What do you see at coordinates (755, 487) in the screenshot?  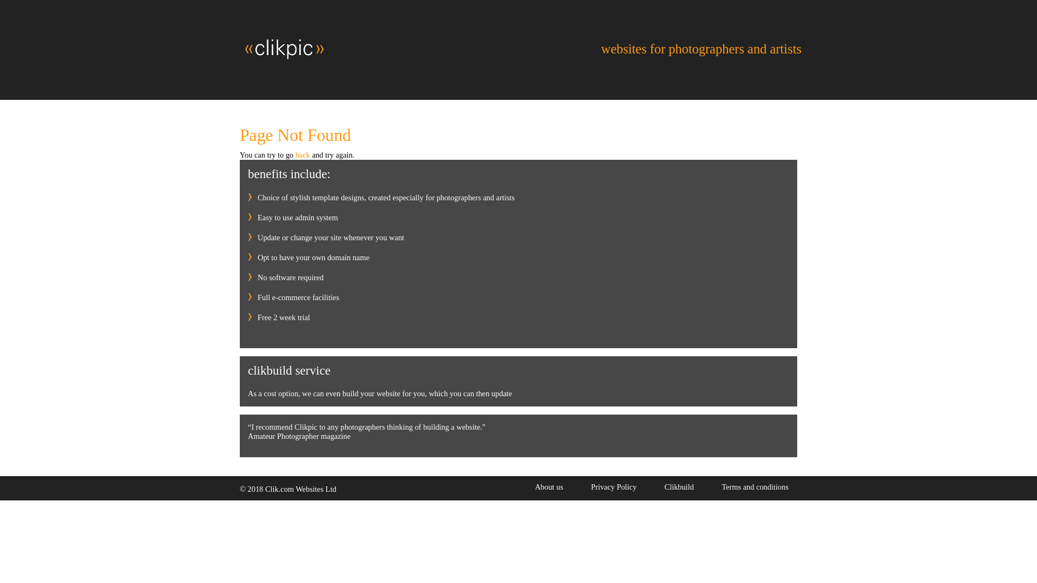 I see `Terms and conditions` at bounding box center [755, 487].